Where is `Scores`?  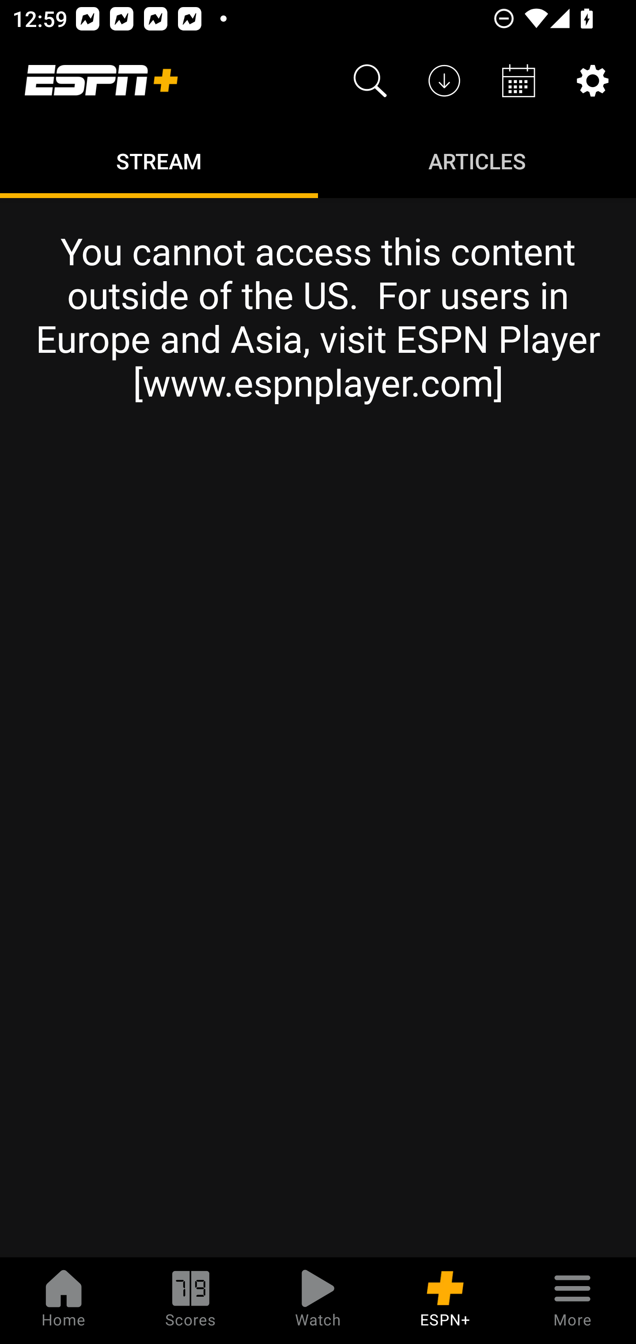
Scores is located at coordinates (191, 1301).